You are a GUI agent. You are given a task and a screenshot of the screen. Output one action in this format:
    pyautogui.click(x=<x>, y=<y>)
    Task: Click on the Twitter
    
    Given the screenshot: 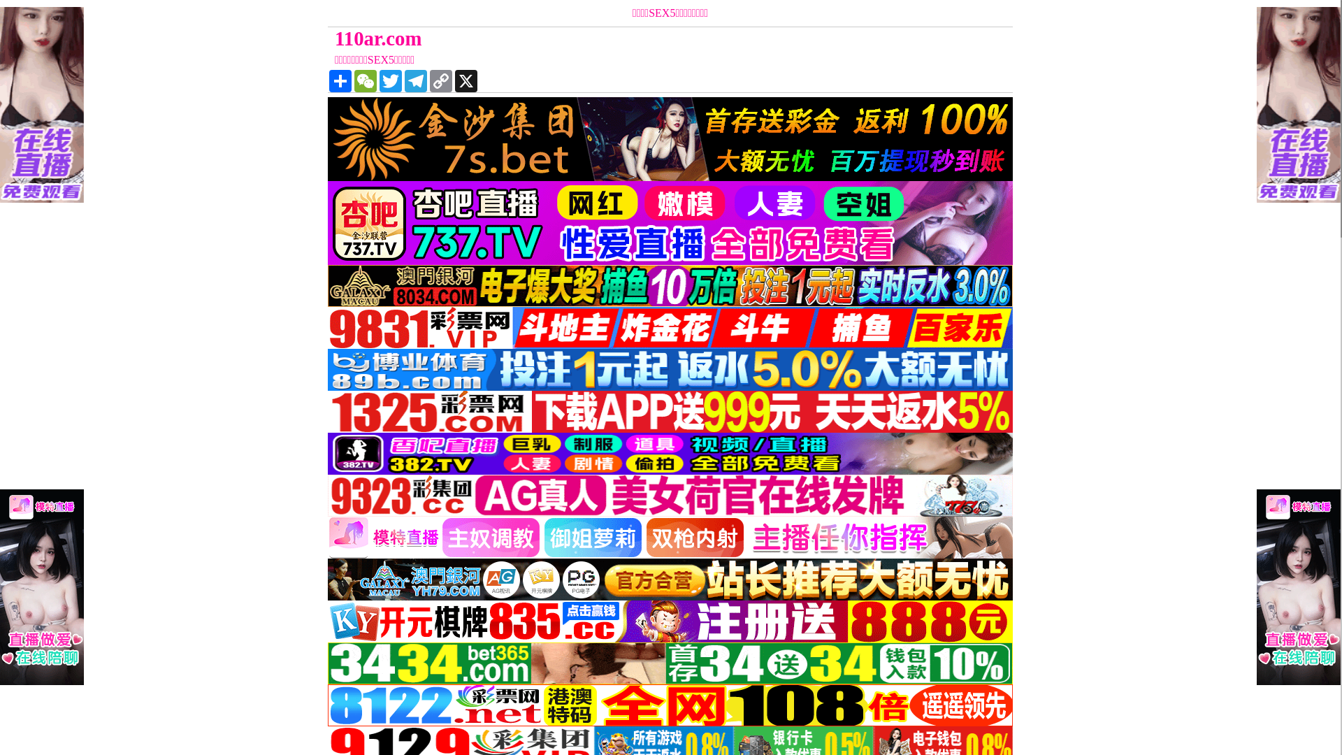 What is the action you would take?
    pyautogui.click(x=391, y=81)
    